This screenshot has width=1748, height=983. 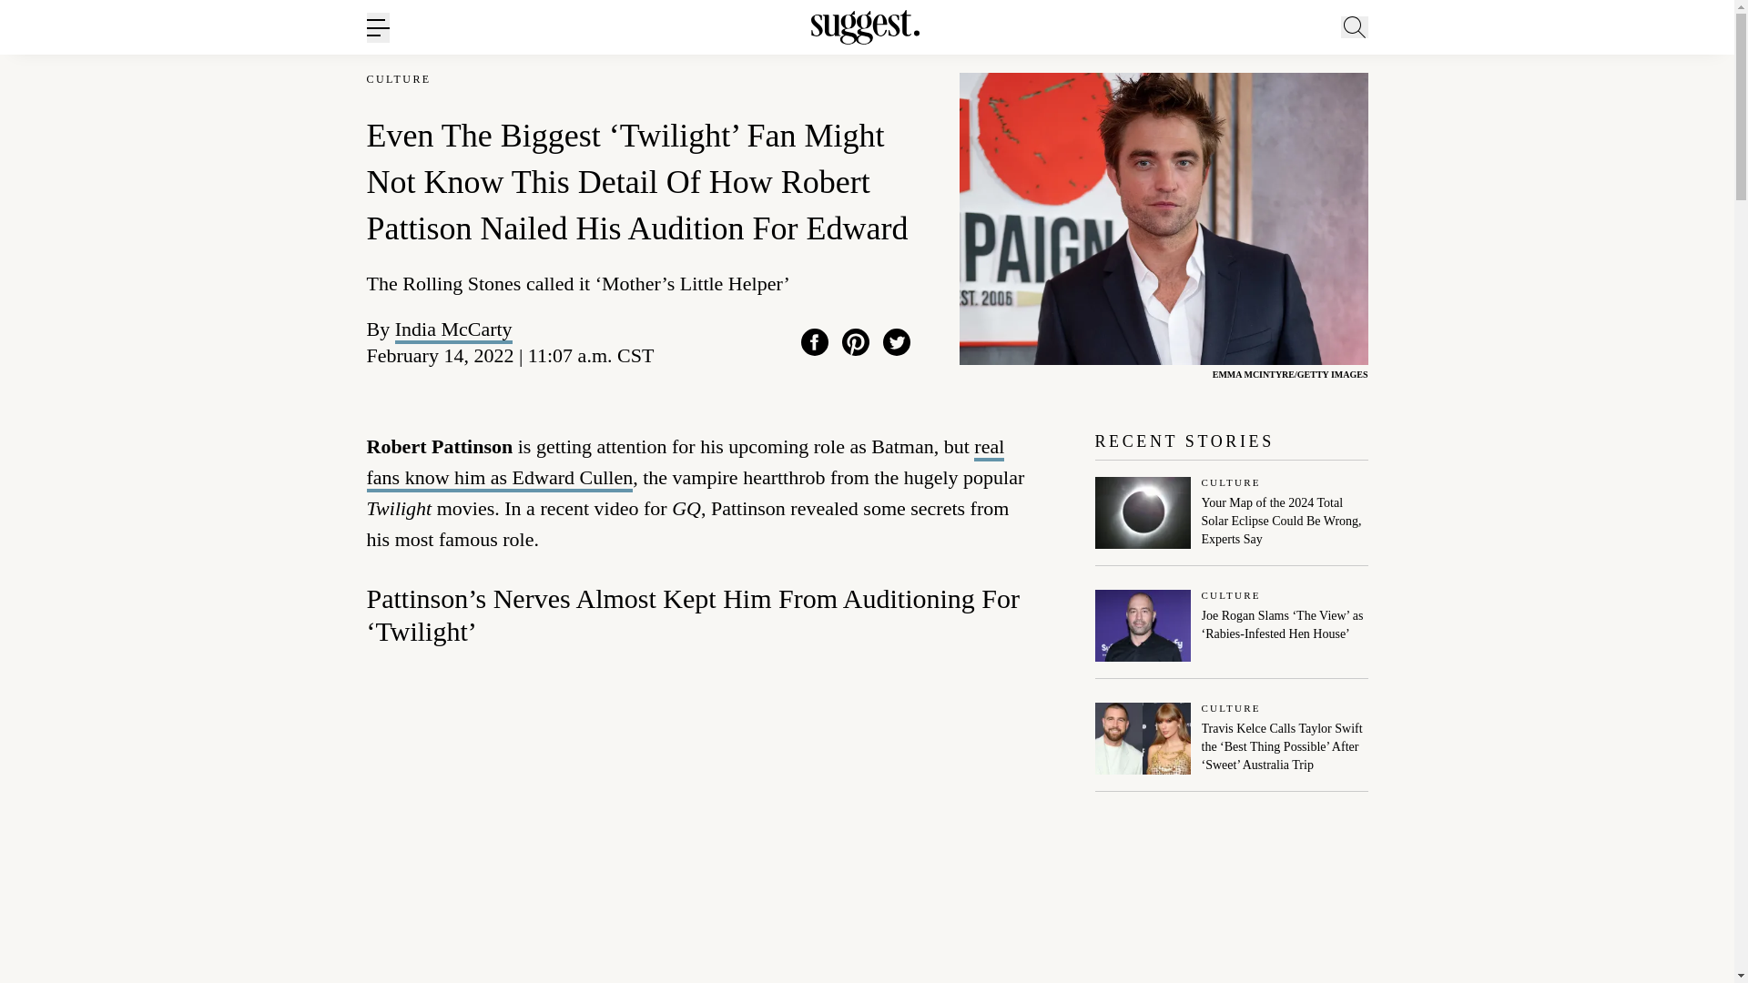 What do you see at coordinates (856, 341) in the screenshot?
I see `Pinterest` at bounding box center [856, 341].